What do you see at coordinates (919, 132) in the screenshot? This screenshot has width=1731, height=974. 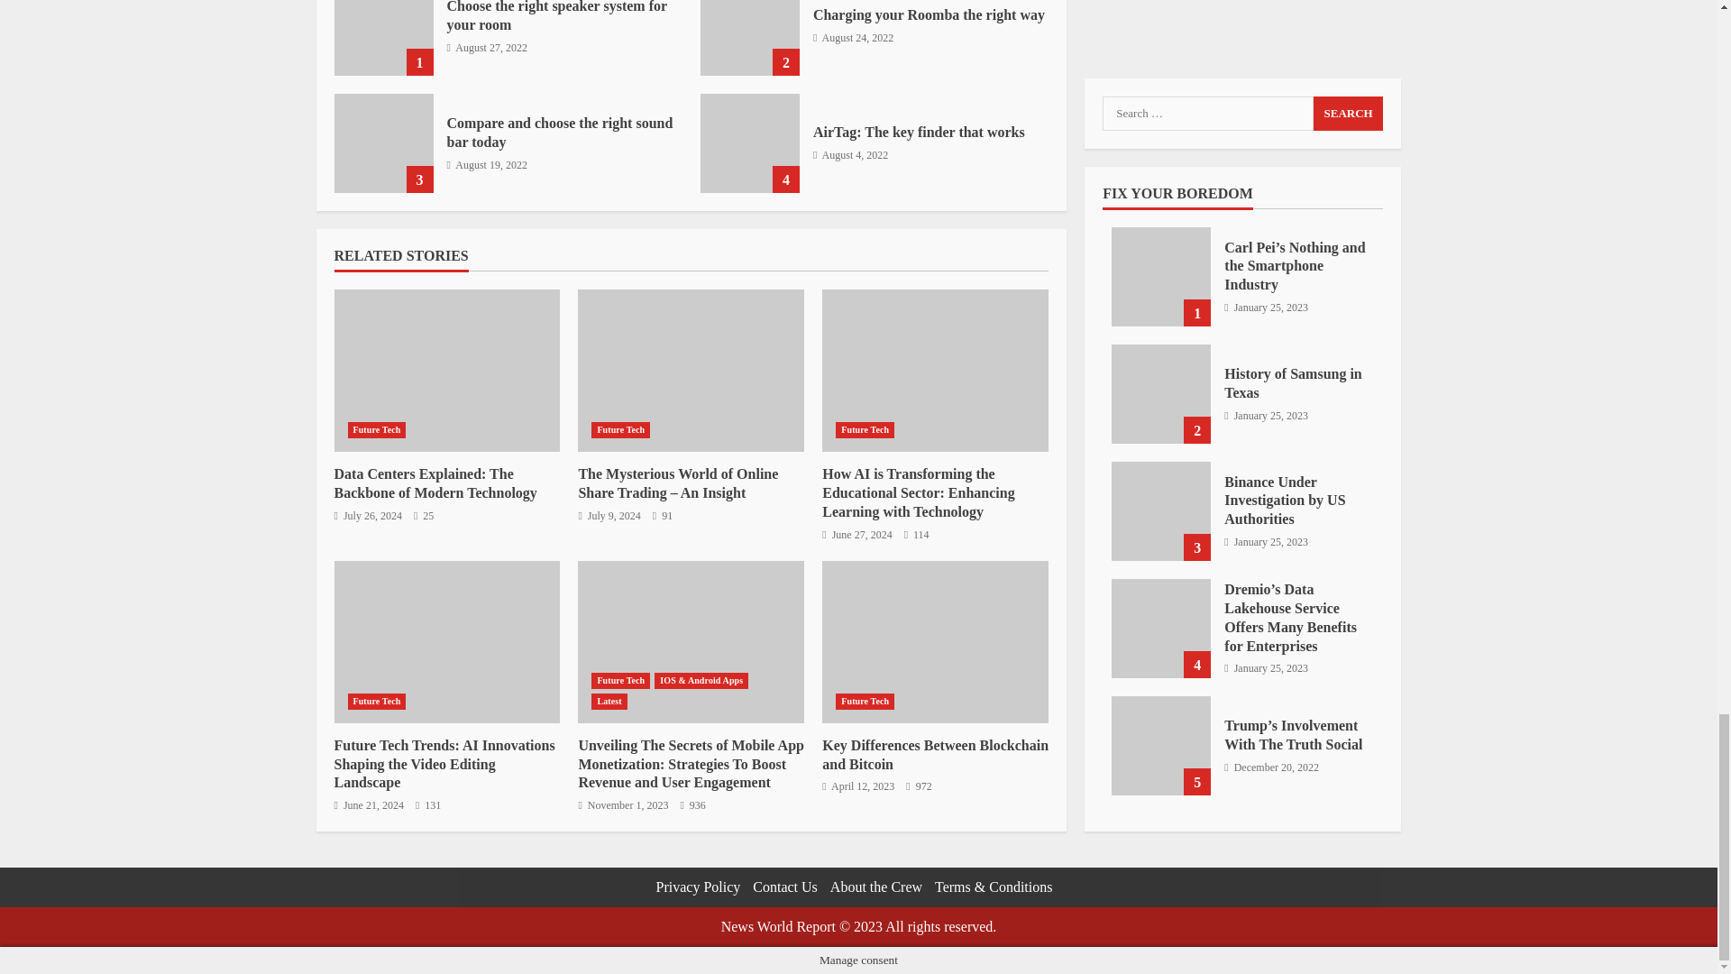 I see `AirTag: The key finder that works` at bounding box center [919, 132].